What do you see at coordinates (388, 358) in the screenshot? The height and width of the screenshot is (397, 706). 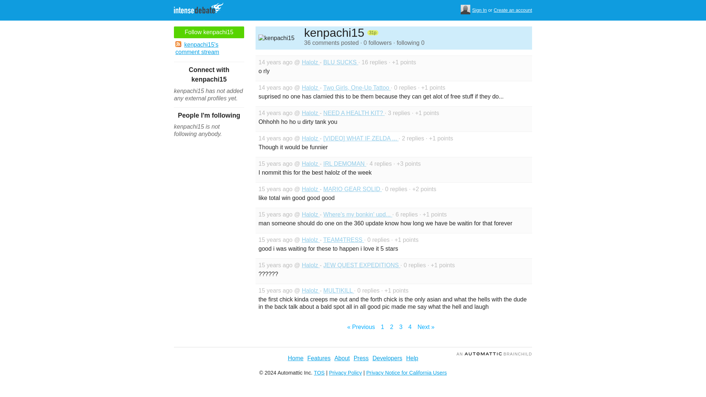 I see `Developers` at bounding box center [388, 358].